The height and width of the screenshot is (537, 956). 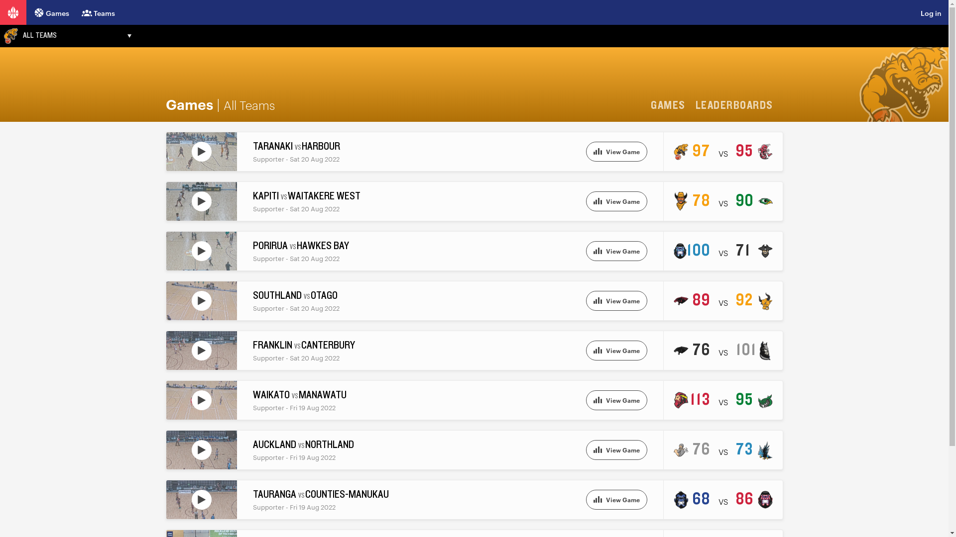 I want to click on LEADERBOARDS, so click(x=738, y=105).